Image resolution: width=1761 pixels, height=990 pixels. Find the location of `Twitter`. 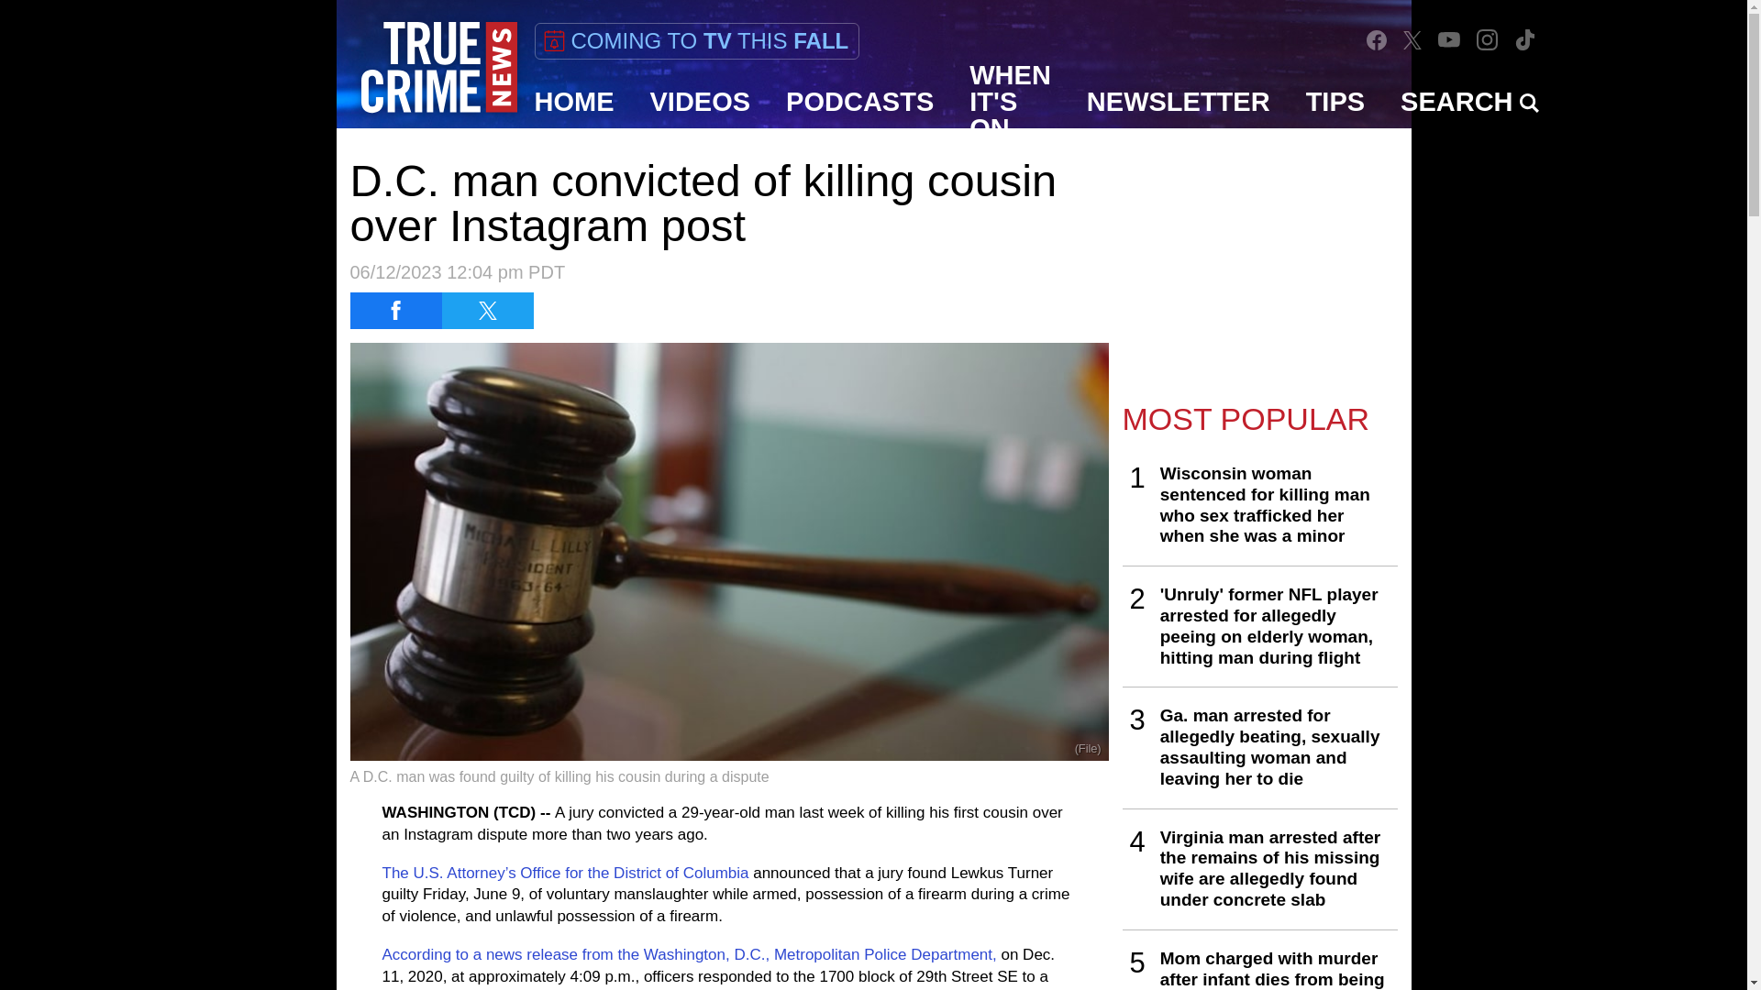

Twitter is located at coordinates (1412, 38).